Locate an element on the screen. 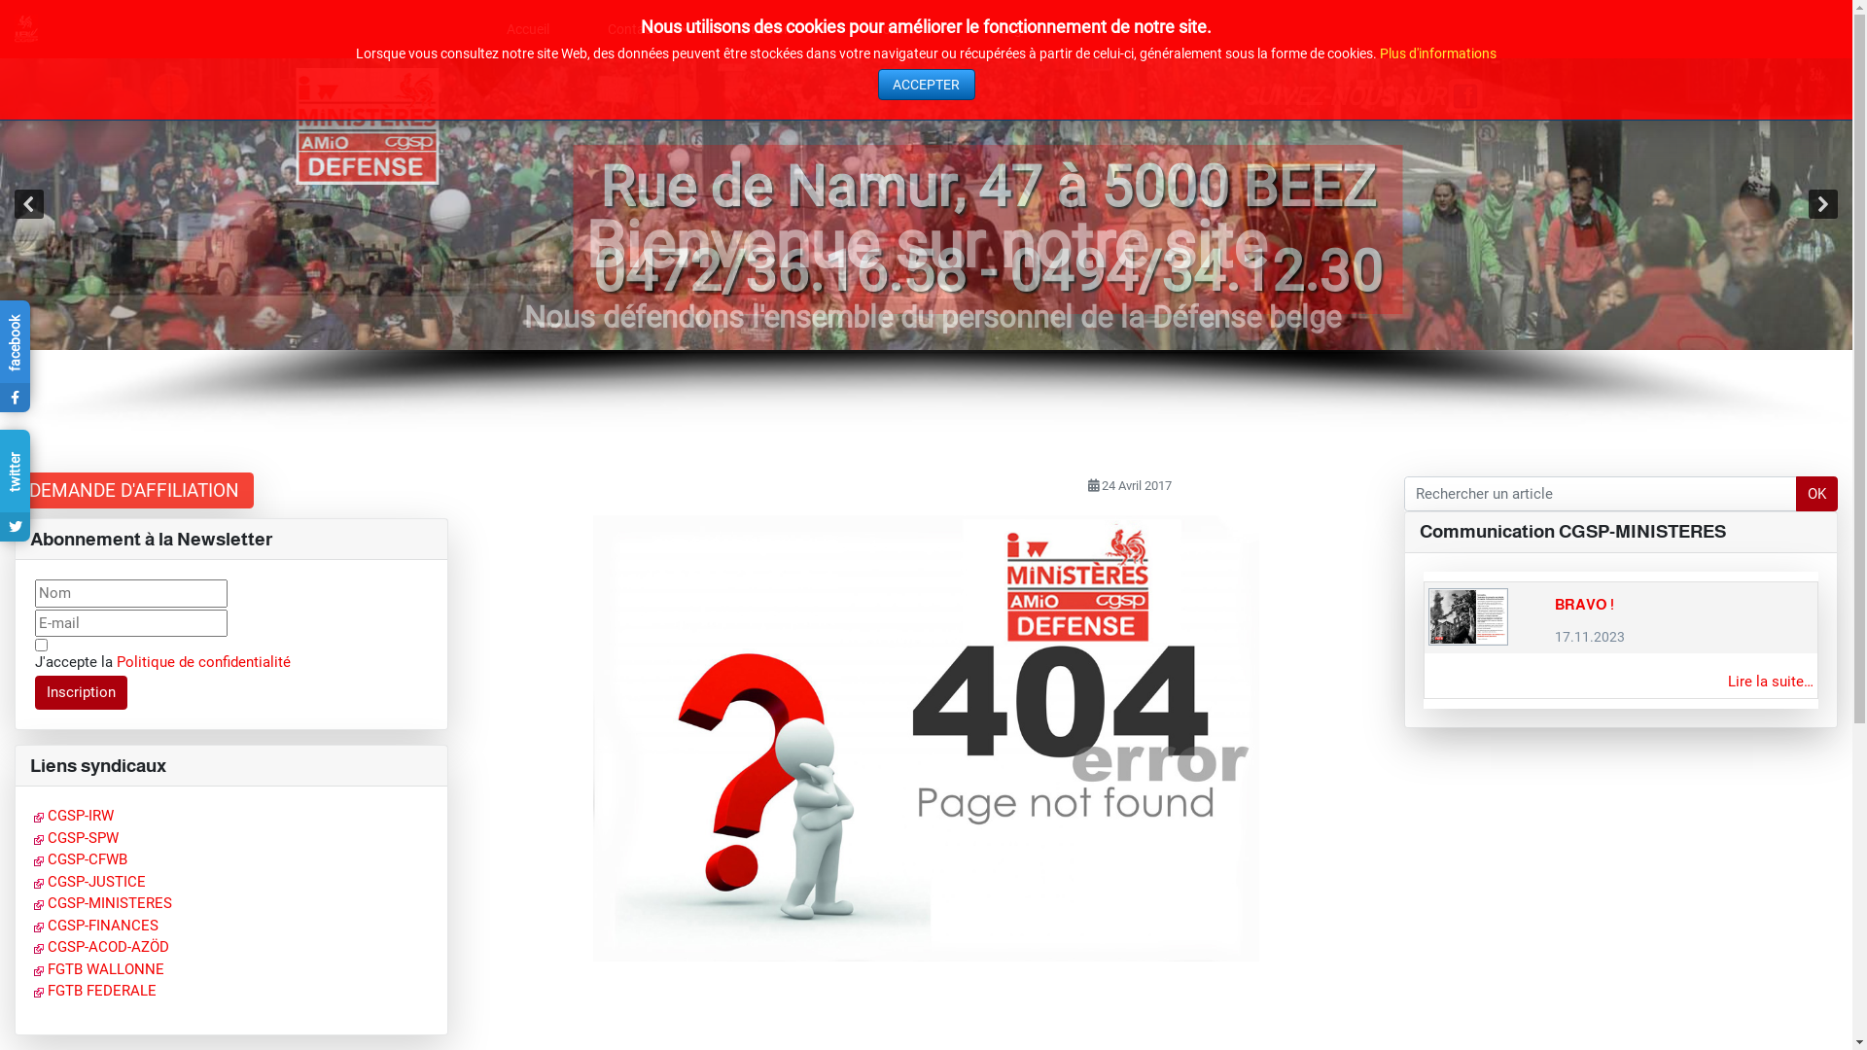  Archives is located at coordinates (904, 29).